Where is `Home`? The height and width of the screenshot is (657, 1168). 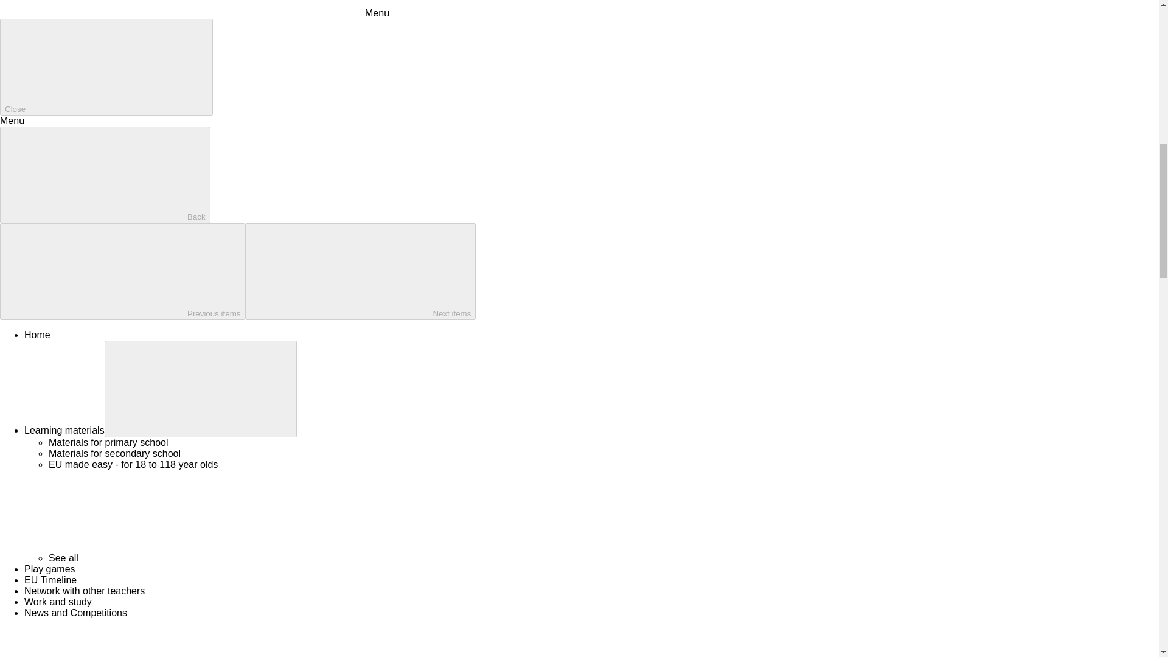 Home is located at coordinates (37, 335).